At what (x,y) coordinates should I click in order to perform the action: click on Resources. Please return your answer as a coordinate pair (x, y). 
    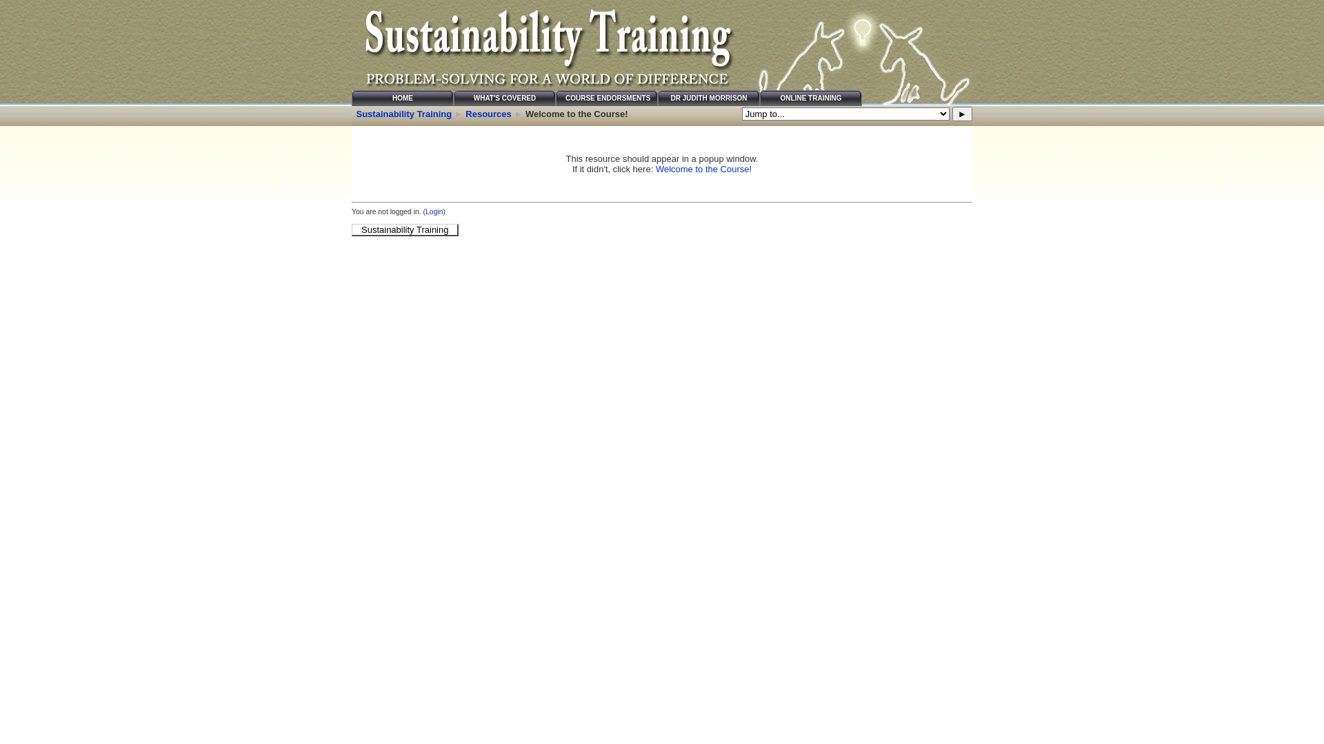
    Looking at the image, I should click on (488, 114).